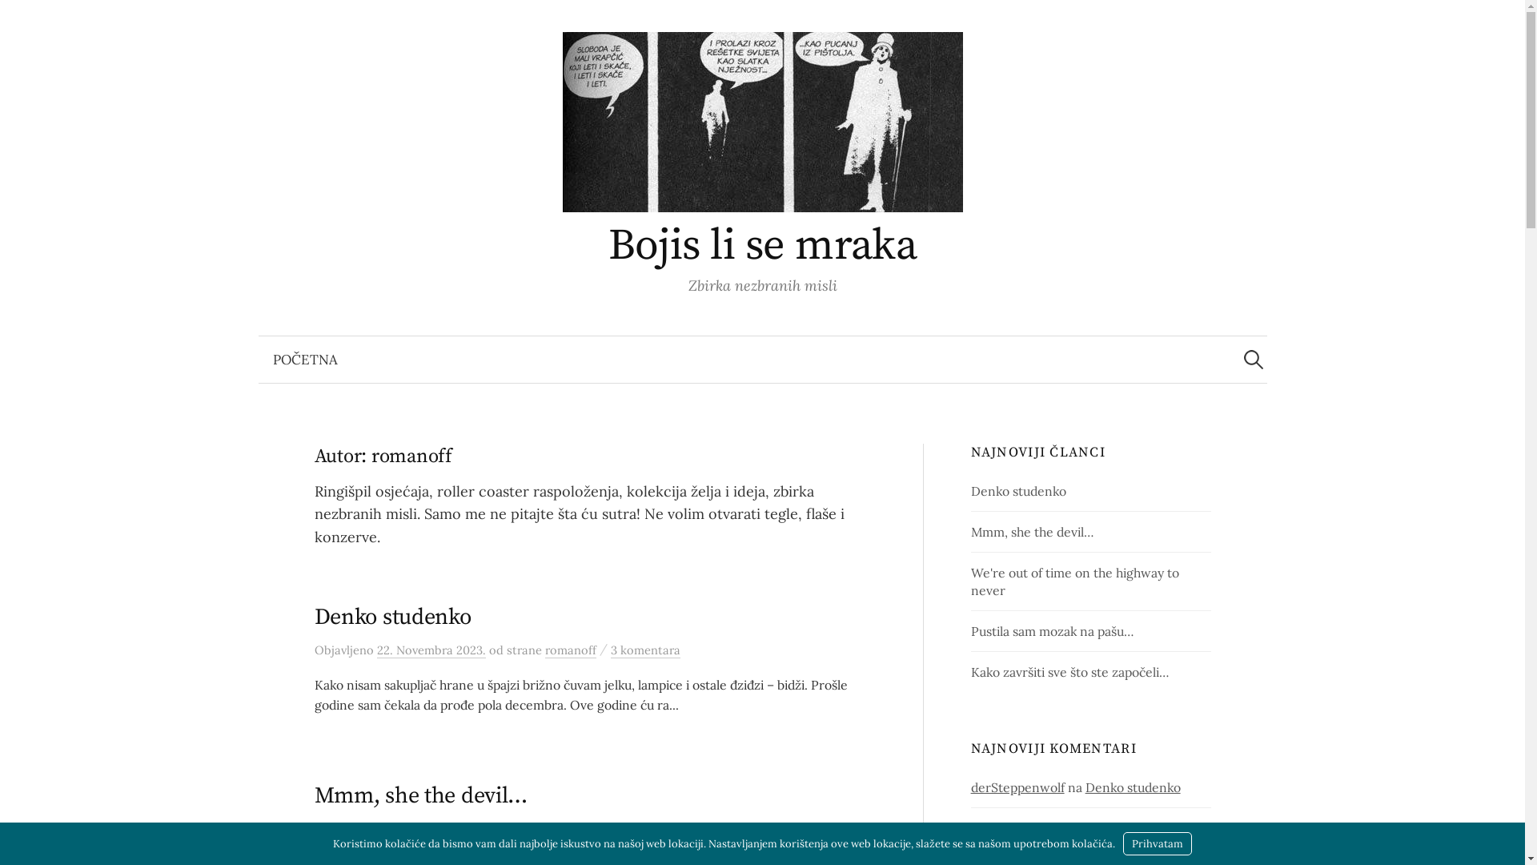 The width and height of the screenshot is (1537, 865). Describe the element at coordinates (392, 617) in the screenshot. I see `Denko studenko` at that location.